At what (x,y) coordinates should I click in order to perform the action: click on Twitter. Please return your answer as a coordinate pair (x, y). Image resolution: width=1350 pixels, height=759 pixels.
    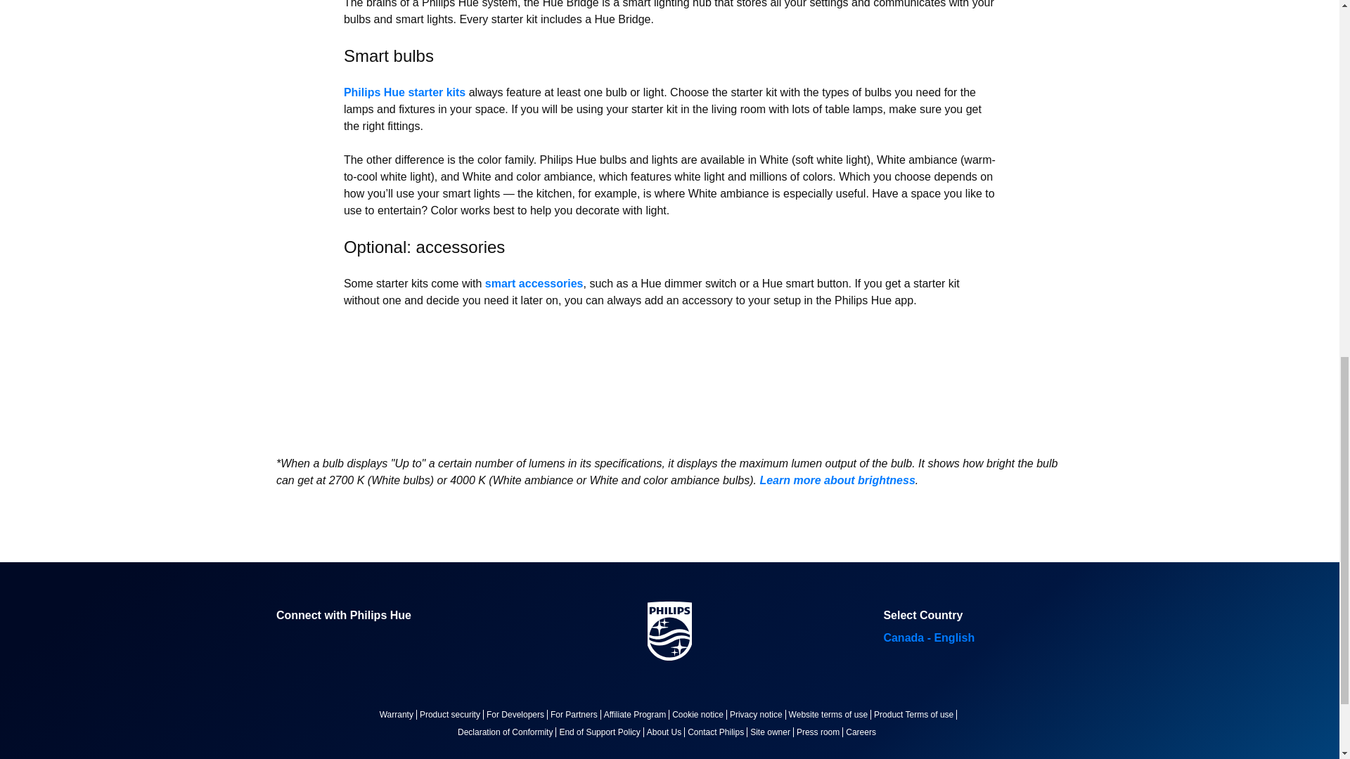
    Looking at the image, I should click on (321, 642).